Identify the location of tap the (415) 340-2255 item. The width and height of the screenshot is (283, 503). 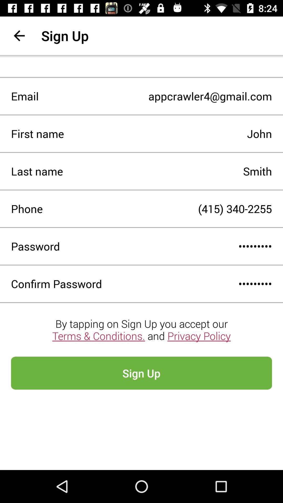
(157, 209).